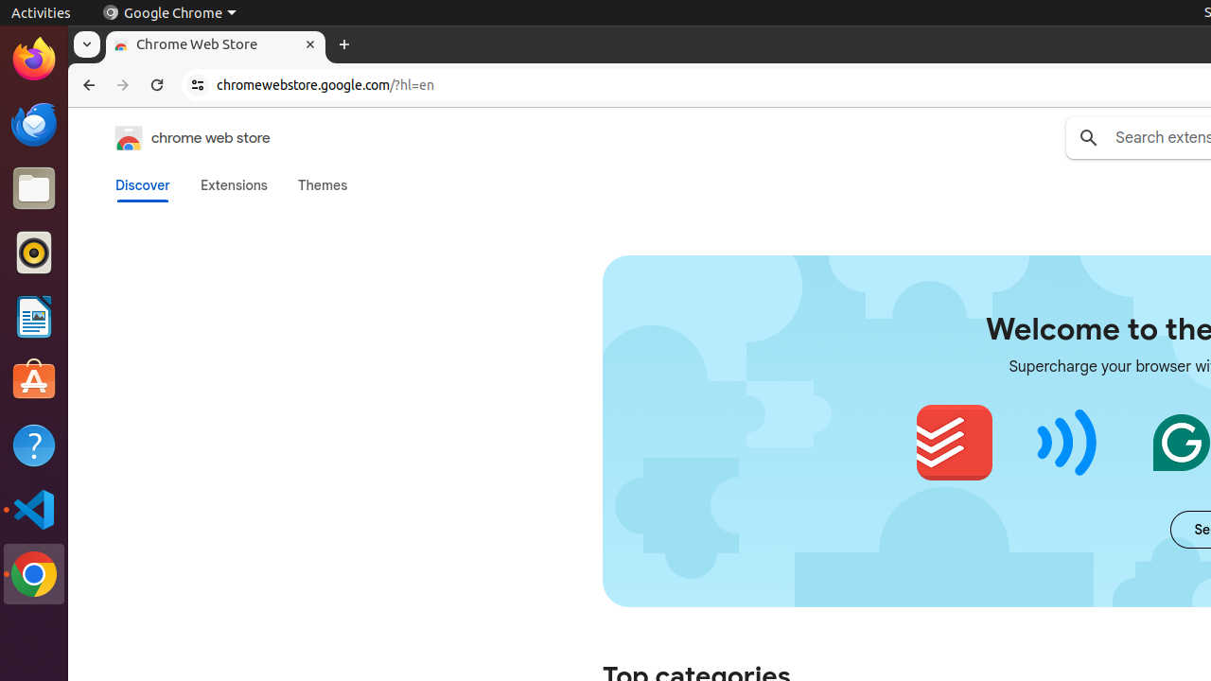  What do you see at coordinates (1067, 443) in the screenshot?
I see `Volume Master` at bounding box center [1067, 443].